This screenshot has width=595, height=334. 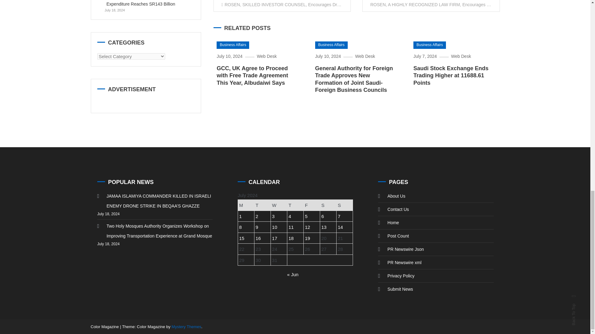 I want to click on Sunday, so click(x=345, y=205).